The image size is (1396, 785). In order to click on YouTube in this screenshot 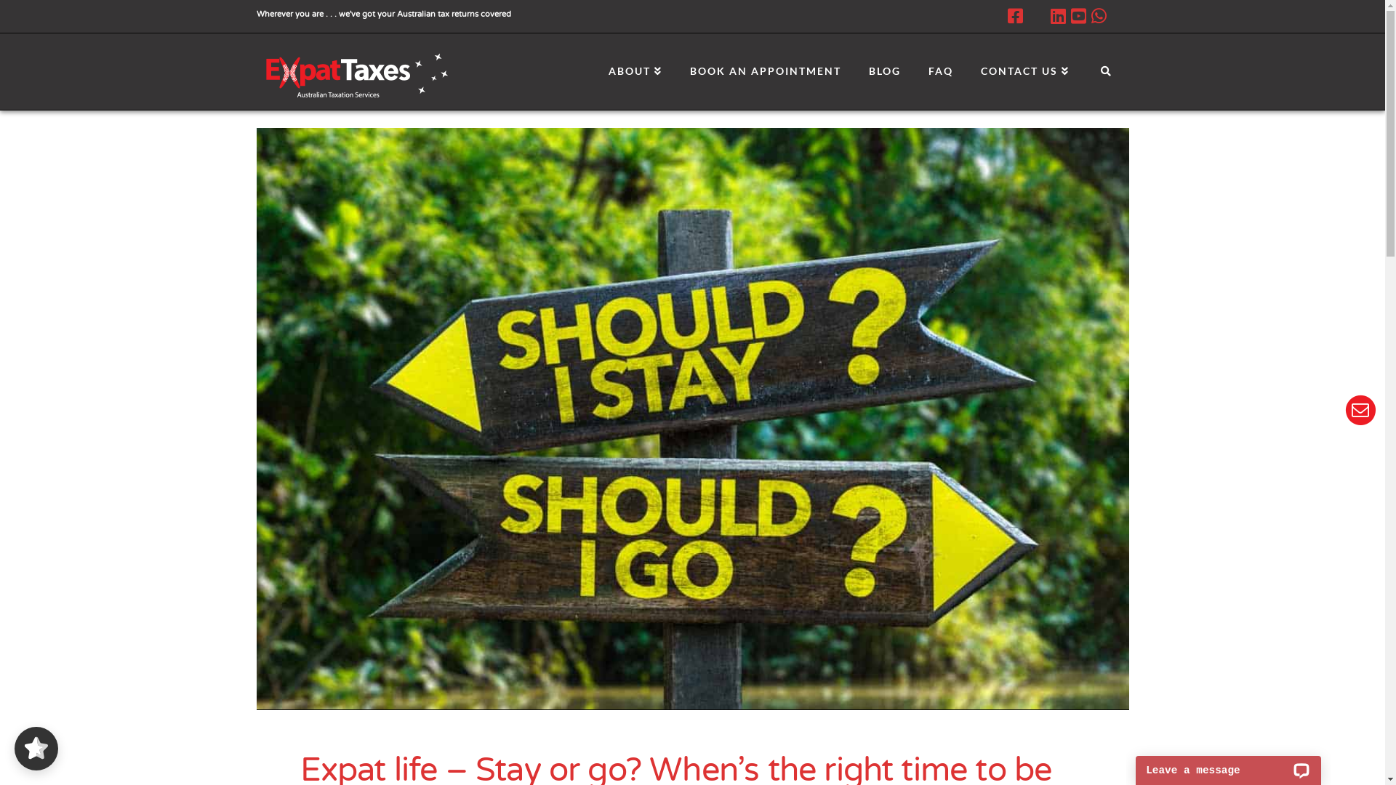, I will do `click(1078, 16)`.